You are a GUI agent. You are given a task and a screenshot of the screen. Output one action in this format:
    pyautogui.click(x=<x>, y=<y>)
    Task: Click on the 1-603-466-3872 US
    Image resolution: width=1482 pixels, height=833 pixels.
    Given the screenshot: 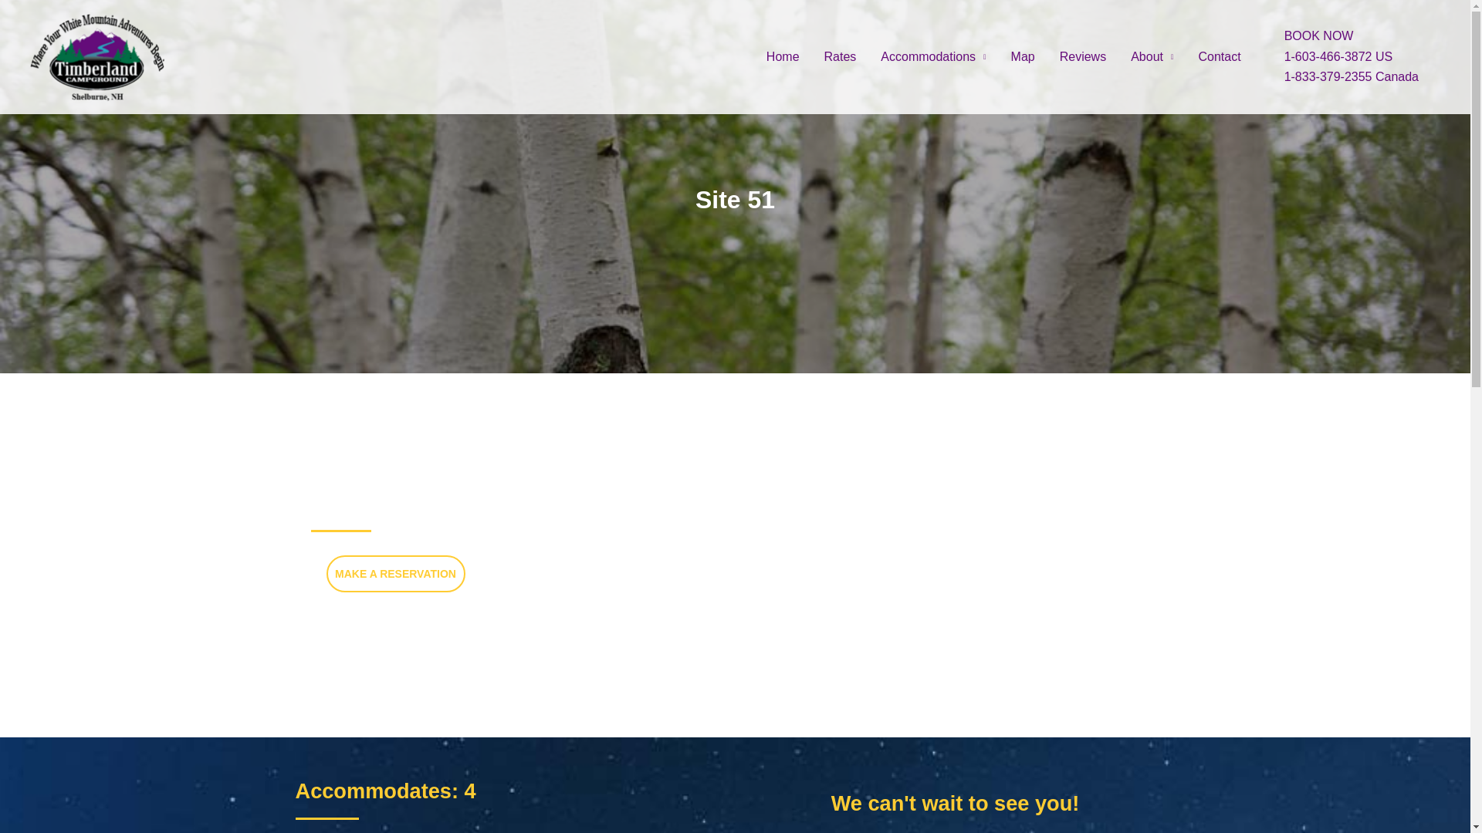 What is the action you would take?
    pyautogui.click(x=1351, y=57)
    